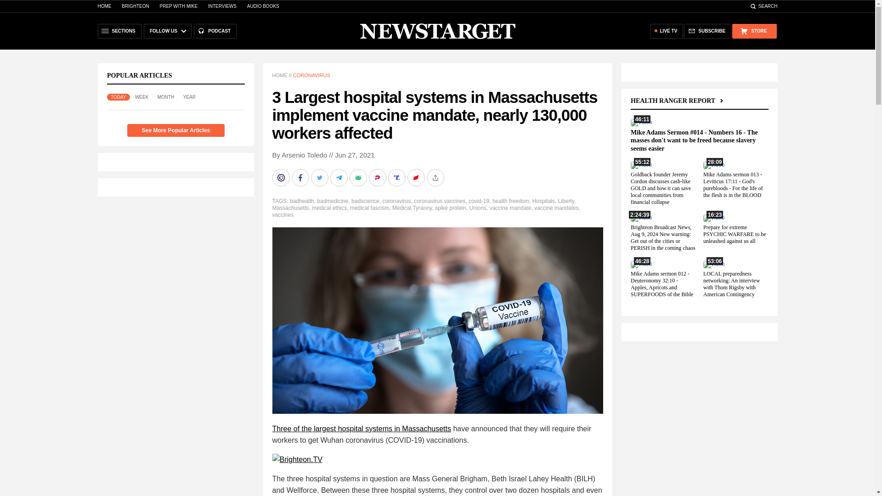  Describe the element at coordinates (397, 178) in the screenshot. I see `Share on Truth.Social` at that location.